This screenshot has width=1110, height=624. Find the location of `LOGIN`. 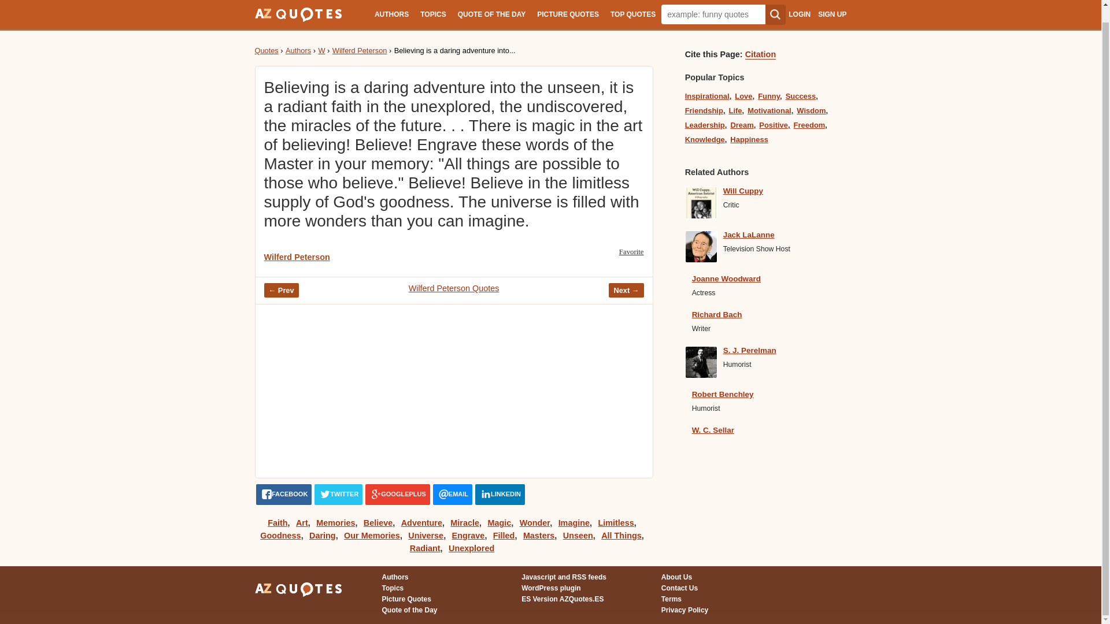

LOGIN is located at coordinates (799, 2).